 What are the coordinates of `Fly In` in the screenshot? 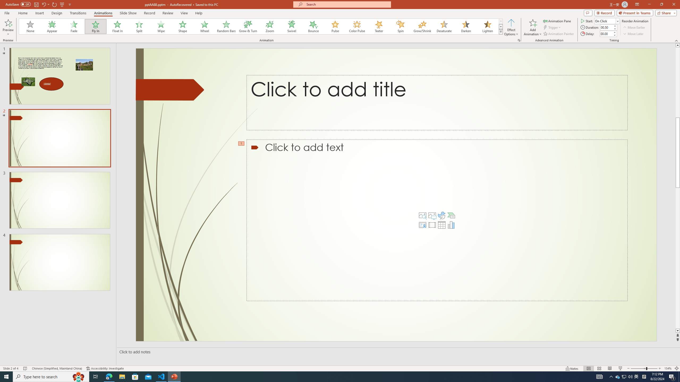 It's located at (96, 27).